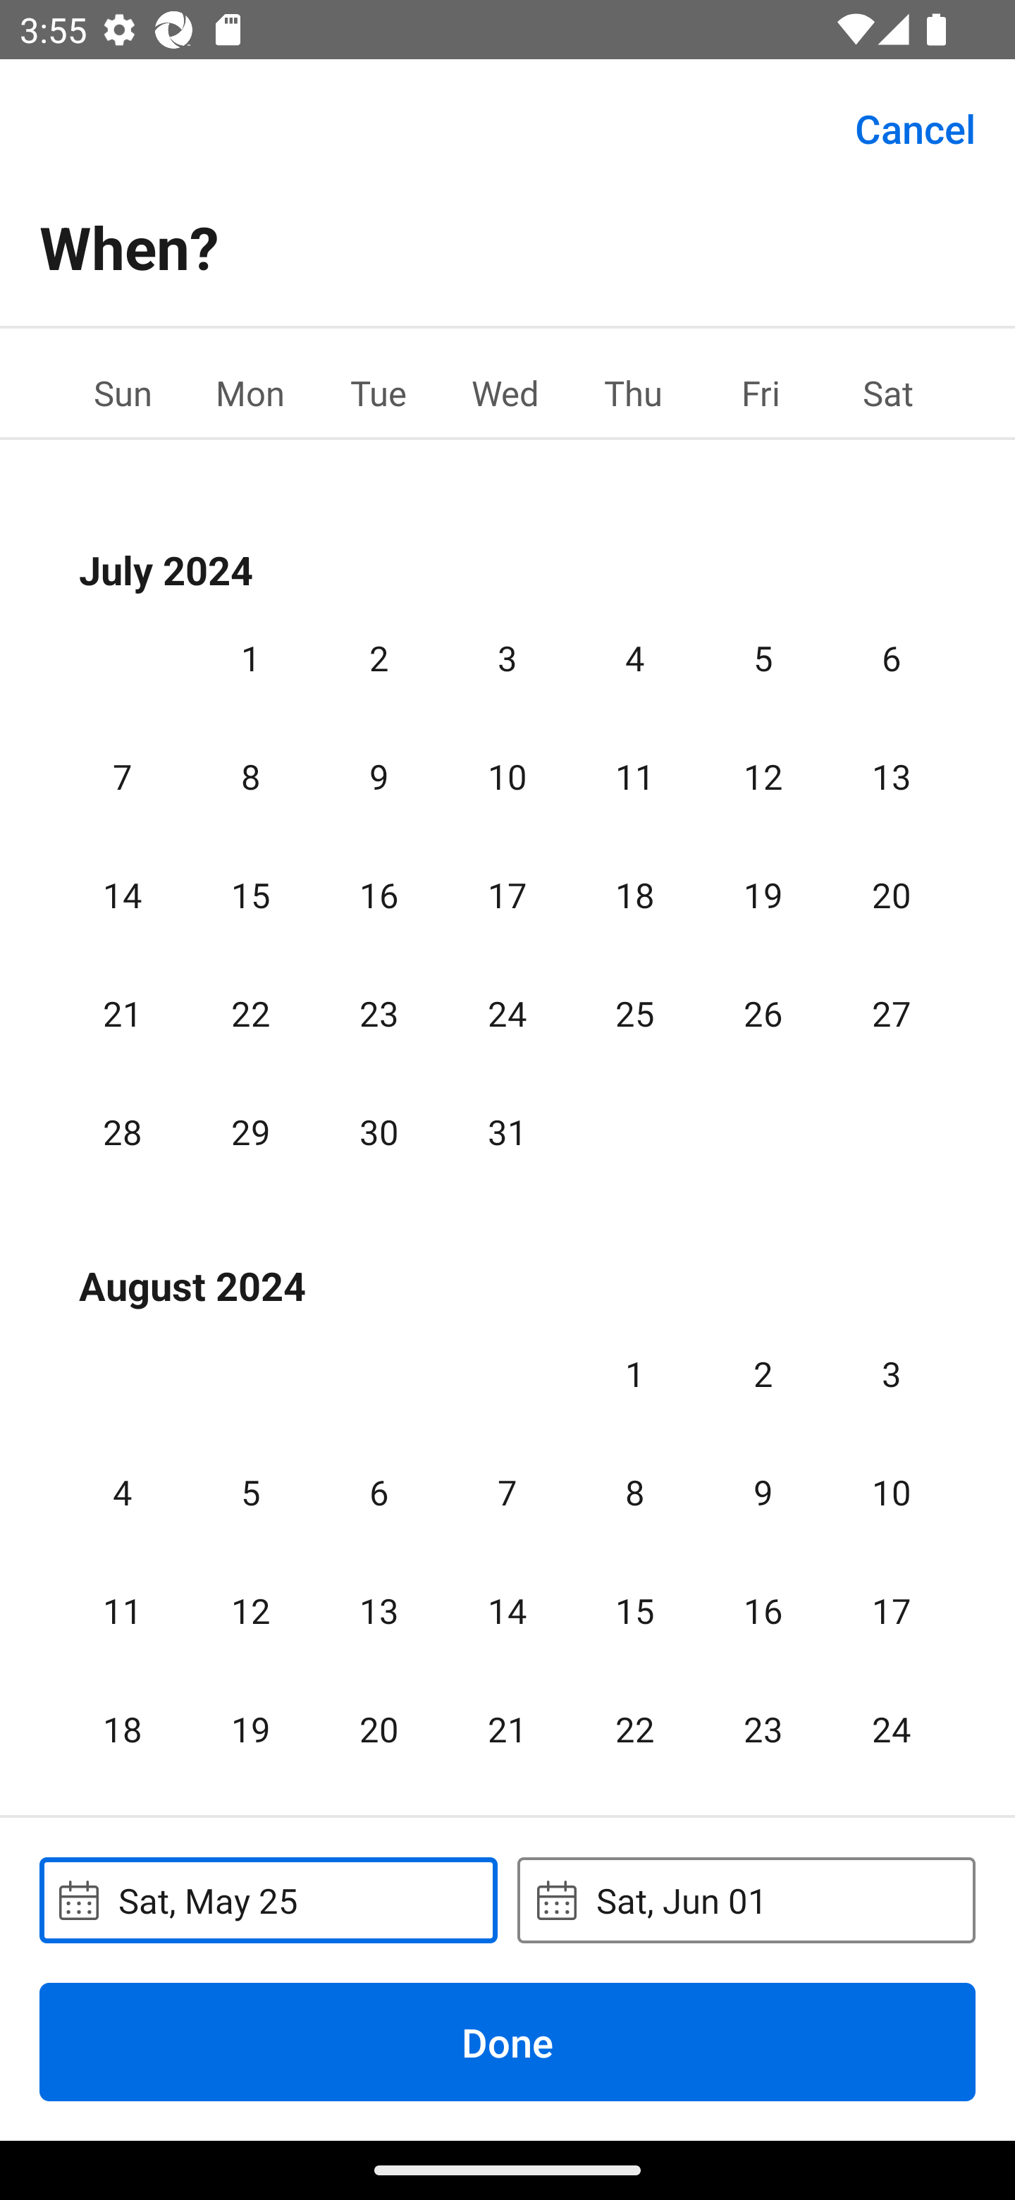 The image size is (1015, 2200). Describe the element at coordinates (915, 127) in the screenshot. I see `Cancel` at that location.